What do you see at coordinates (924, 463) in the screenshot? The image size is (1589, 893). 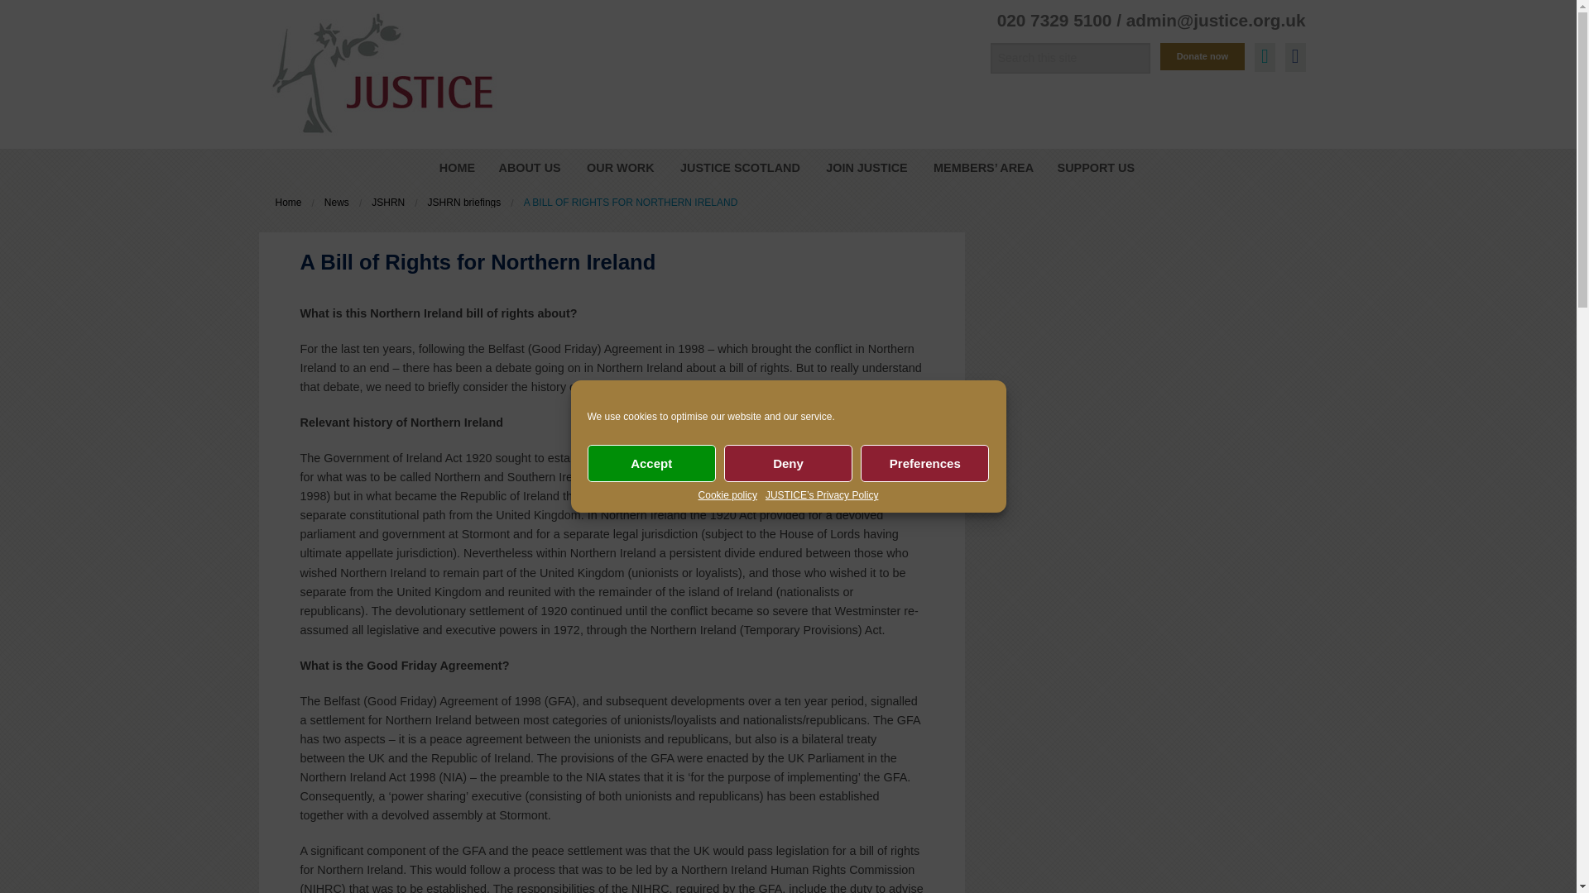 I see `Preferences` at bounding box center [924, 463].